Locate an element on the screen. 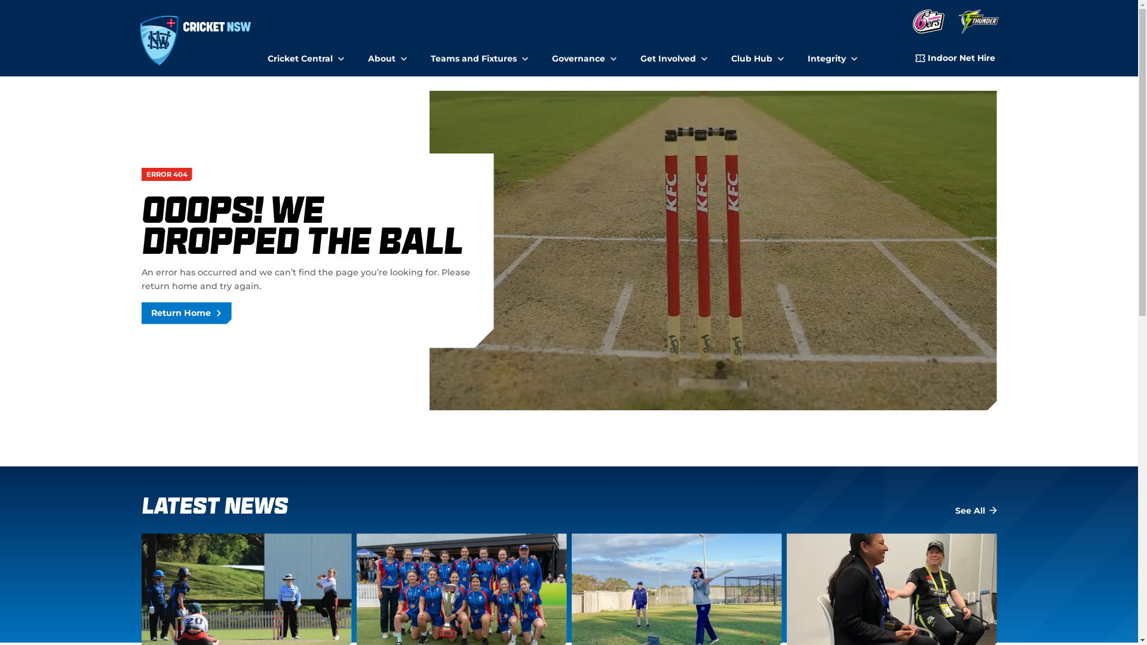 The height and width of the screenshot is (645, 1147). Indoor Net Hire is located at coordinates (955, 60).